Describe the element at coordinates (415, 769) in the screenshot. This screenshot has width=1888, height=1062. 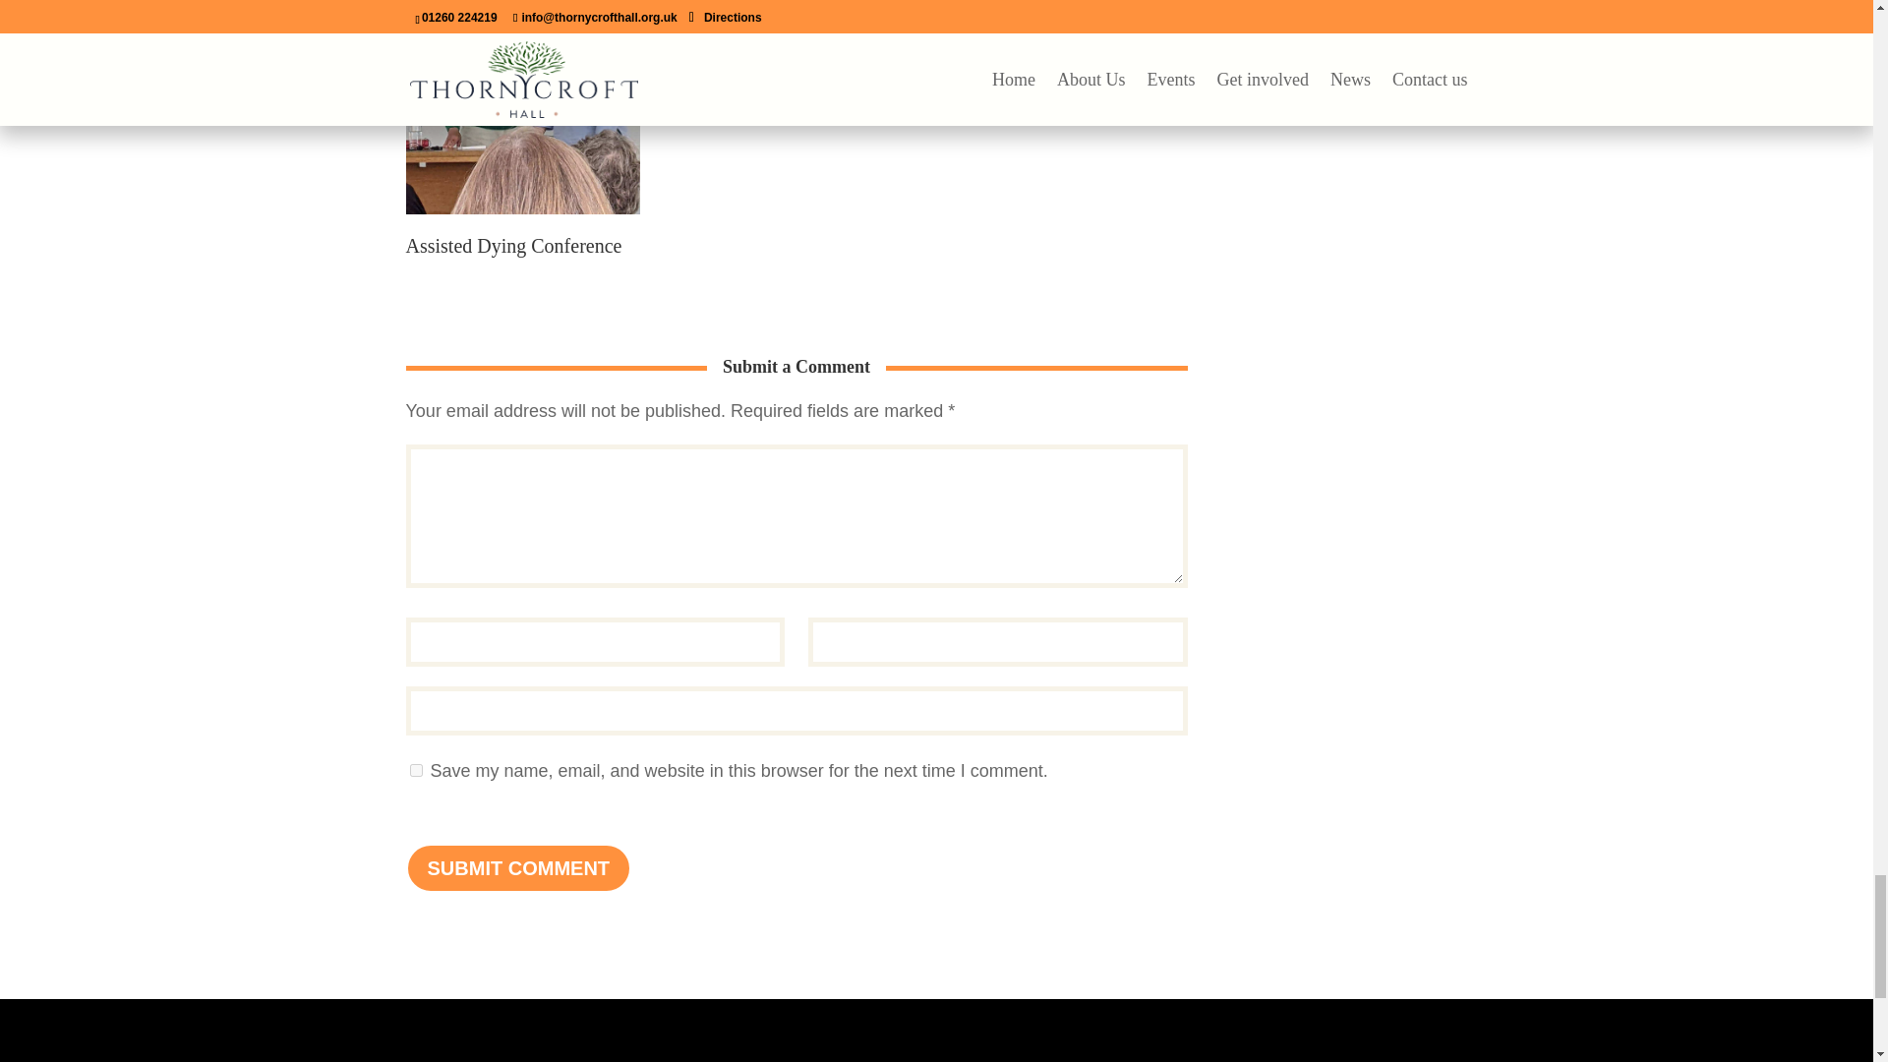
I see `yes` at that location.